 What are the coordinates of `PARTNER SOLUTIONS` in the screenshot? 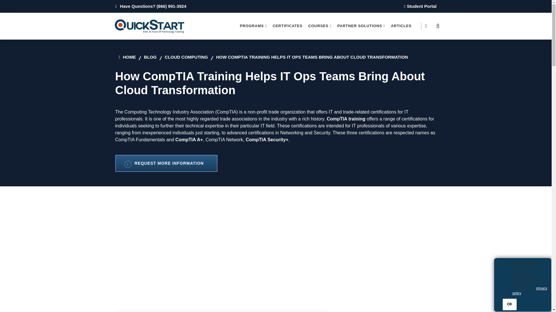 It's located at (361, 26).